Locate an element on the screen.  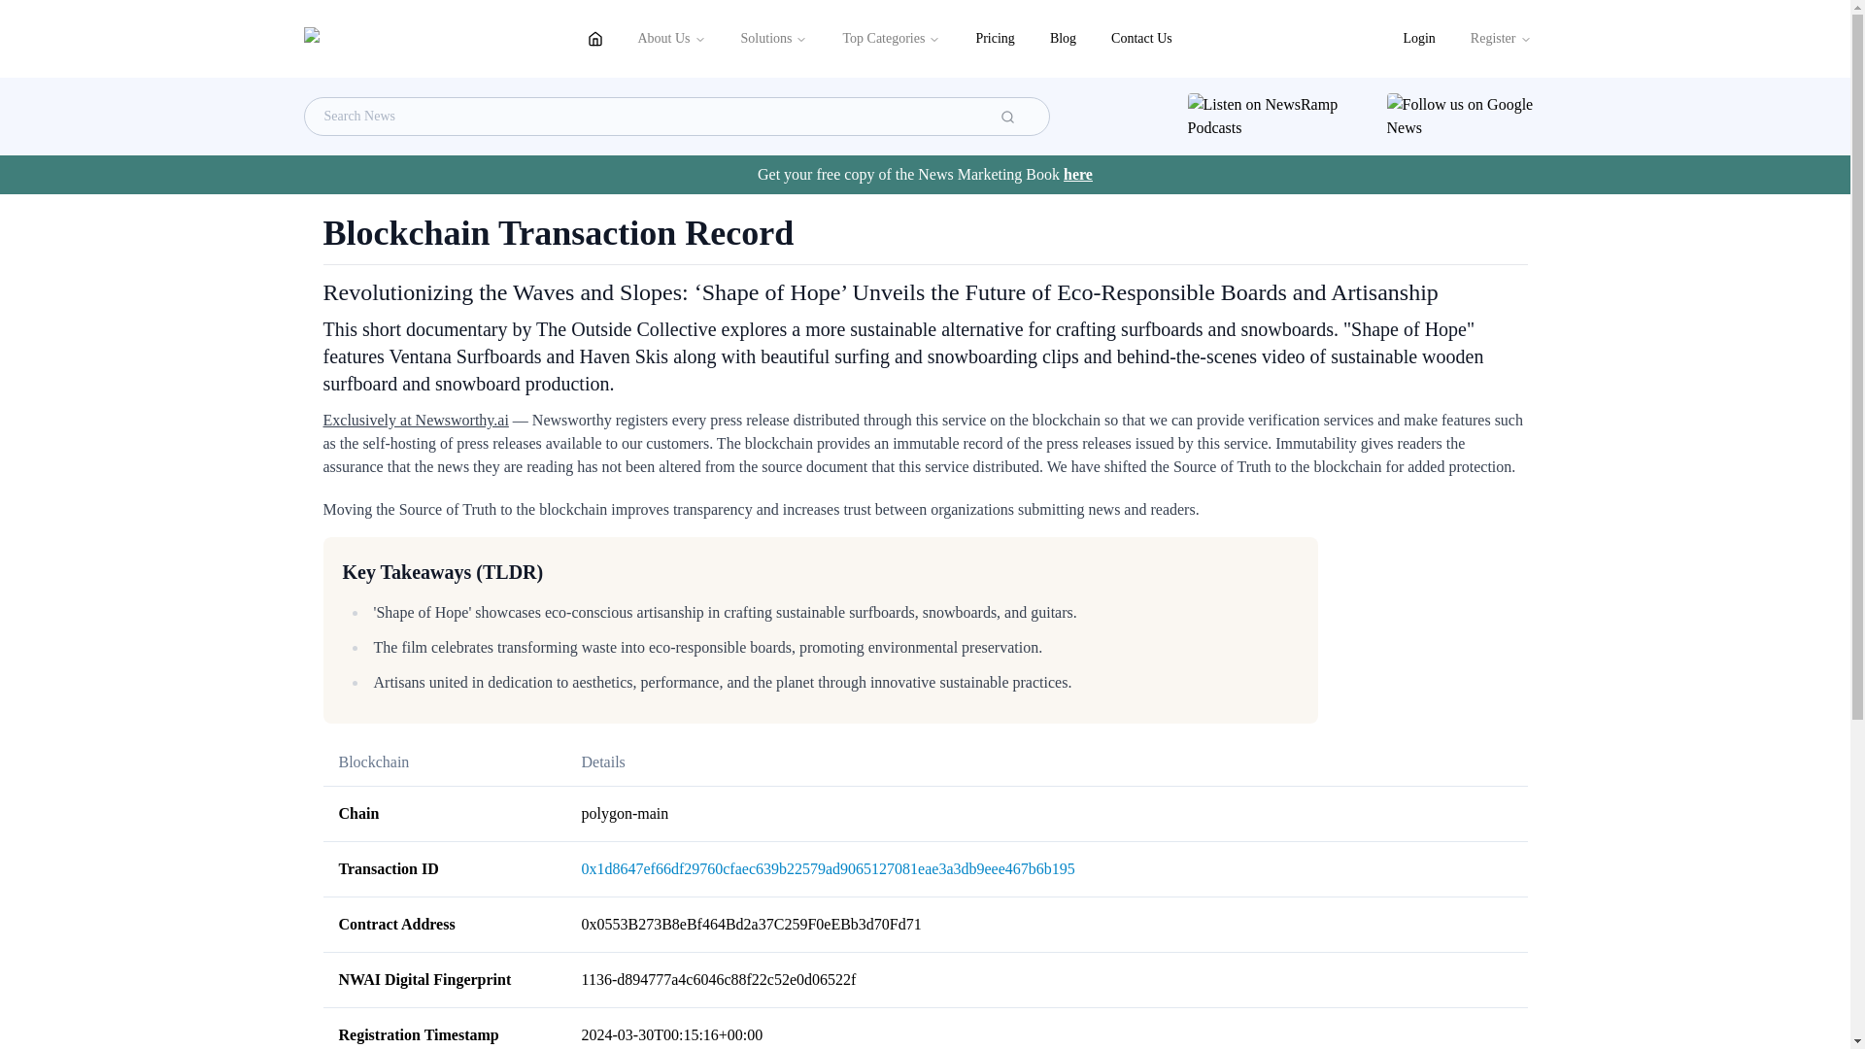
Contact Us is located at coordinates (1142, 39).